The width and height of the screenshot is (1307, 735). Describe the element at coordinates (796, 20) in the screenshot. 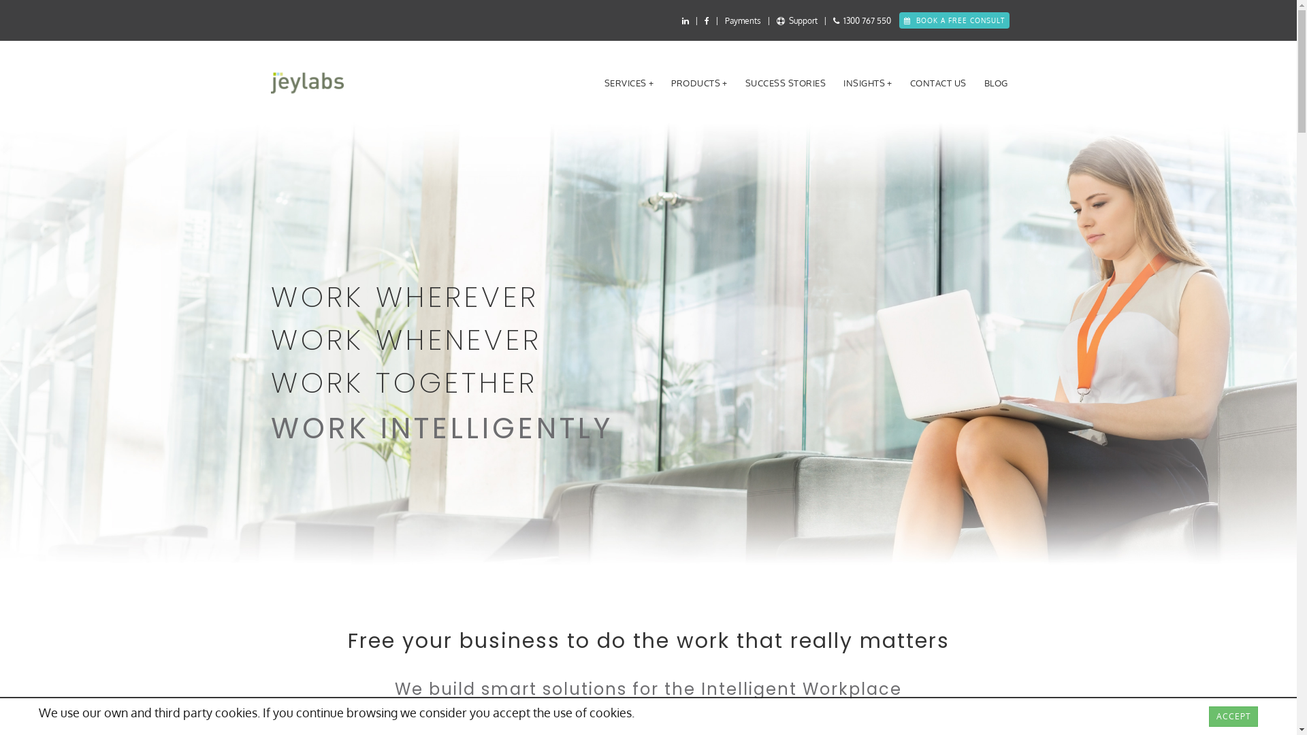

I see `  Support` at that location.